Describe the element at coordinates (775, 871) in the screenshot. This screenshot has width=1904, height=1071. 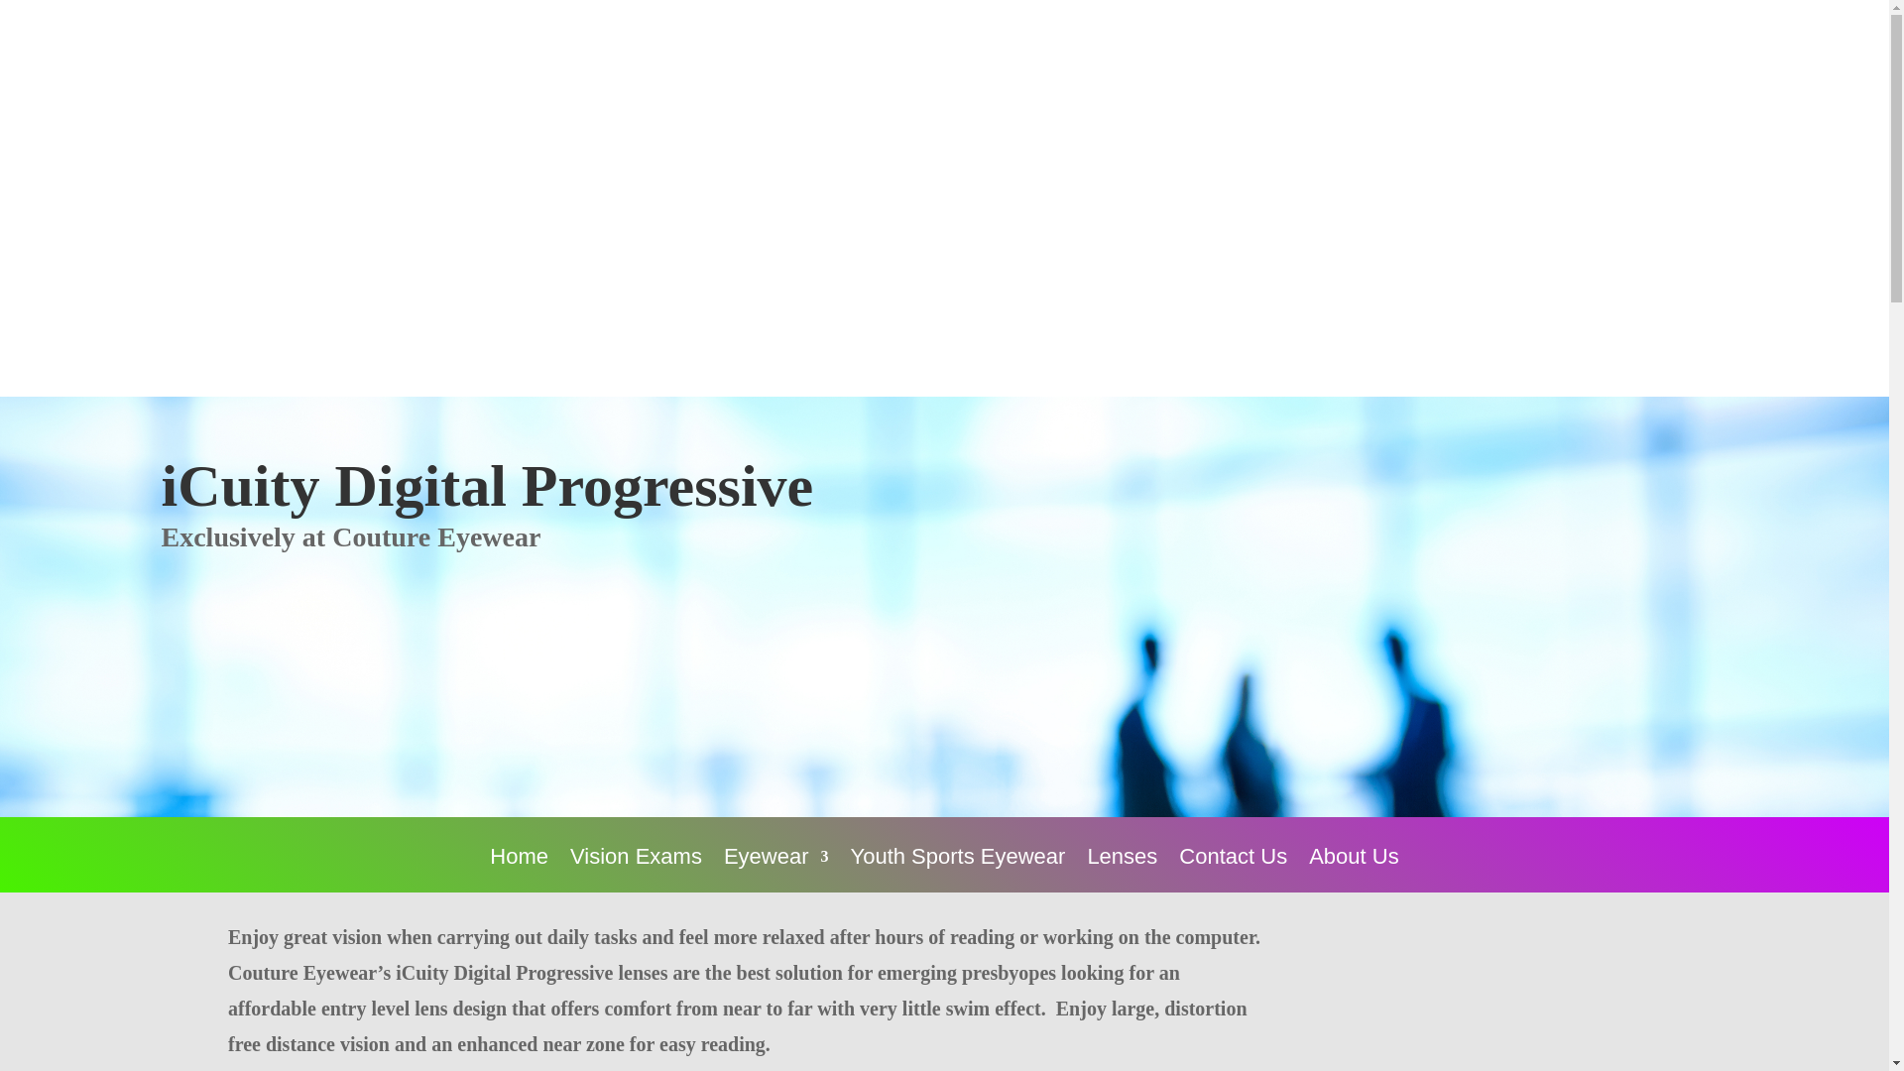
I see `Eyewear` at that location.